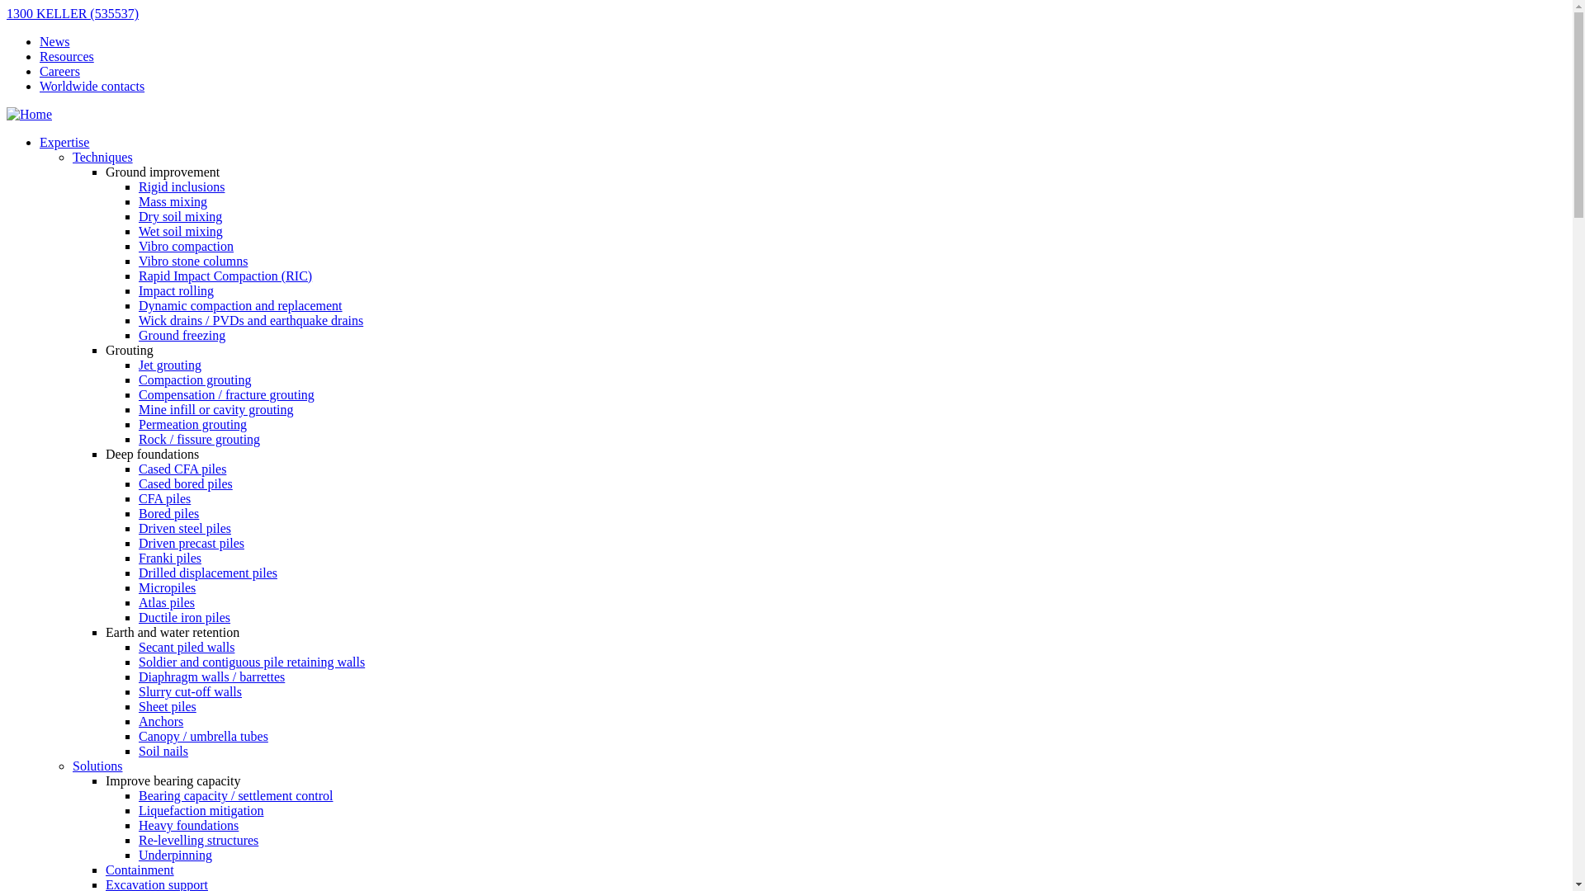 Image resolution: width=1585 pixels, height=891 pixels. Describe the element at coordinates (181, 231) in the screenshot. I see `Wet soil mixing` at that location.